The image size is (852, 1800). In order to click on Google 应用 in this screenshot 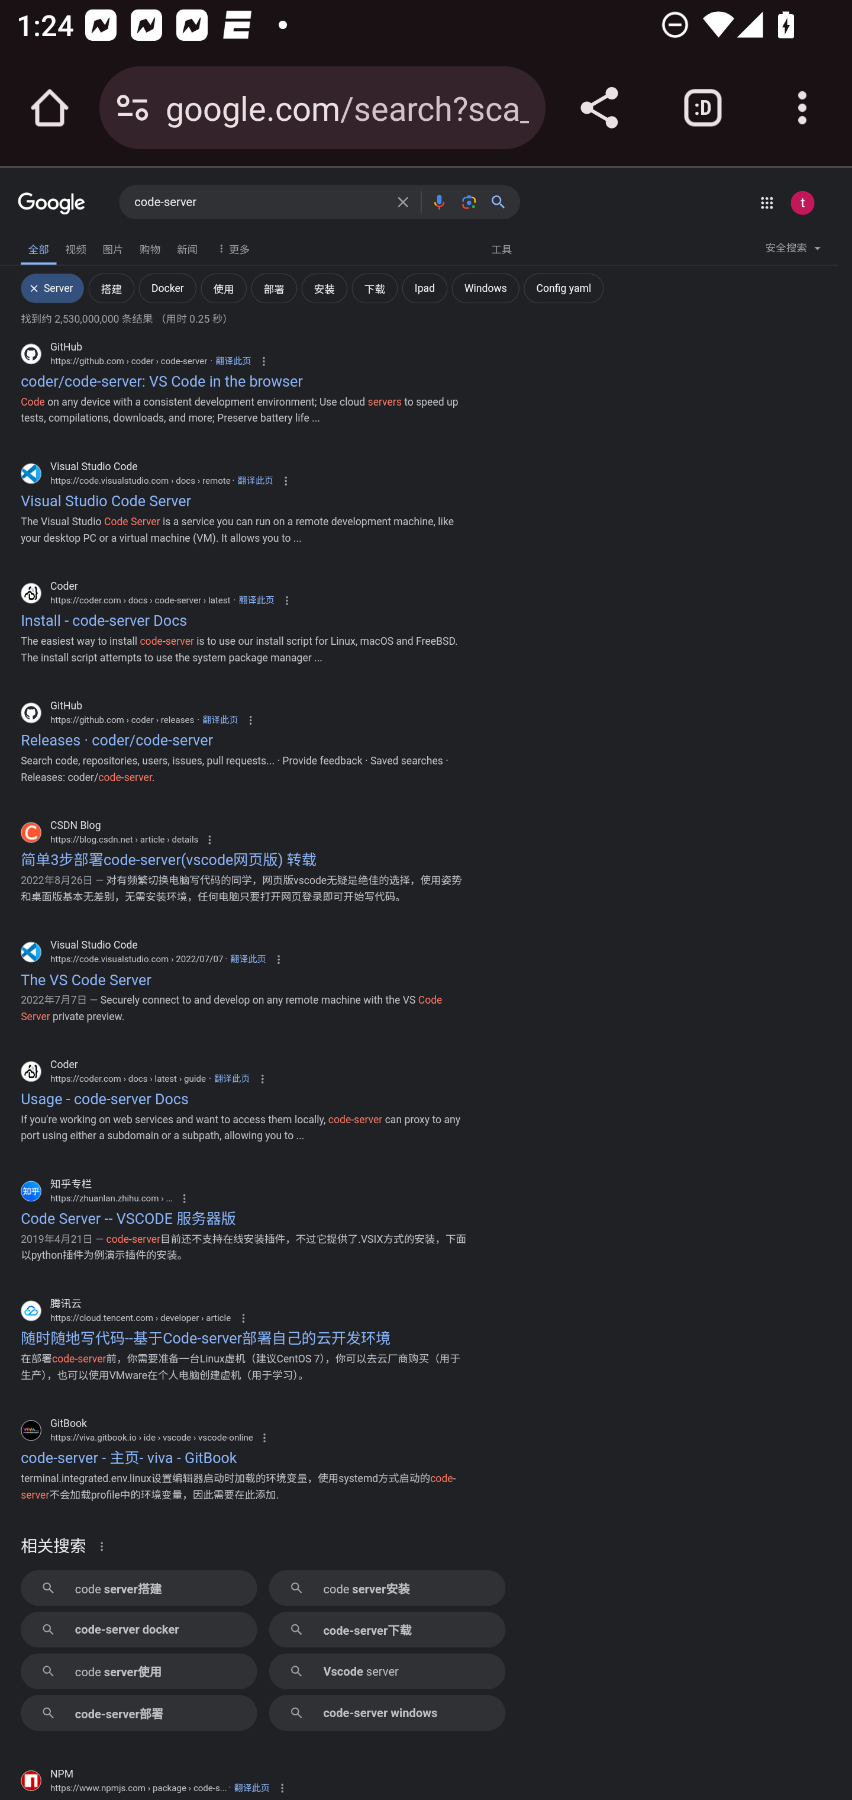, I will do `click(767, 202)`.